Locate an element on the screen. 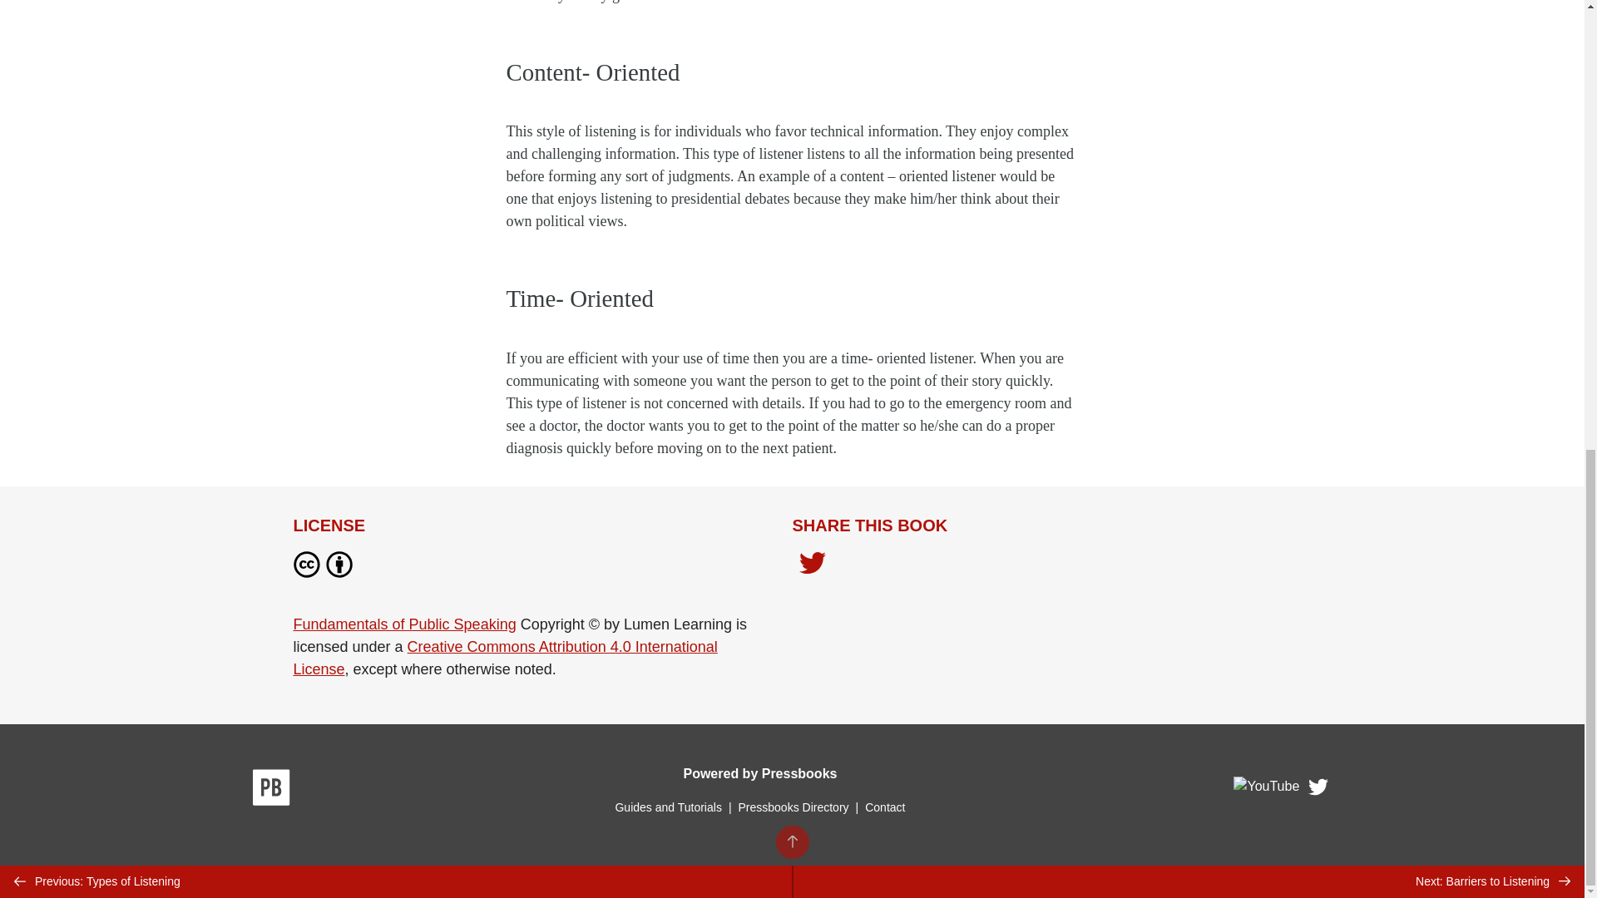 The image size is (1597, 898). Pressbooks on YouTube is located at coordinates (1267, 791).